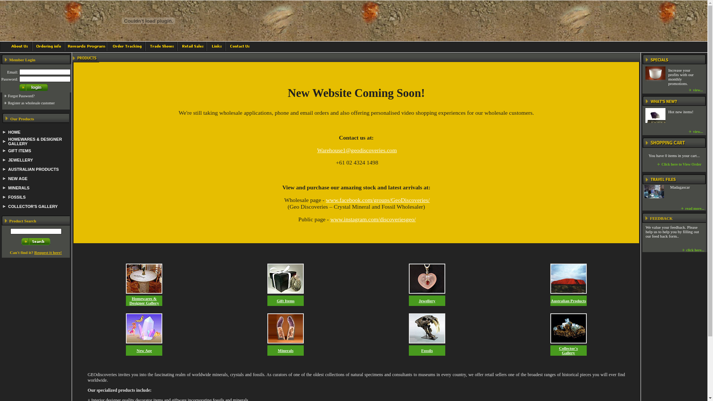 This screenshot has width=713, height=401. I want to click on AUSTRALIAN PRODUCTS, so click(33, 169).